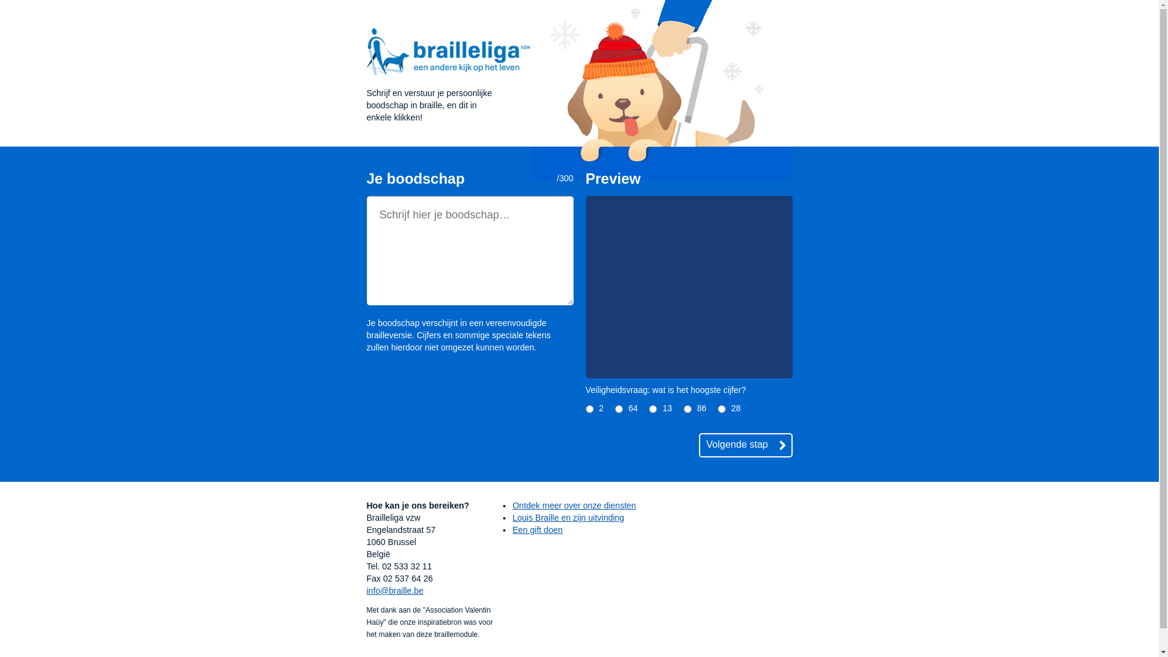 Image resolution: width=1168 pixels, height=657 pixels. What do you see at coordinates (26, 7) in the screenshot?
I see `Verzenden` at bounding box center [26, 7].